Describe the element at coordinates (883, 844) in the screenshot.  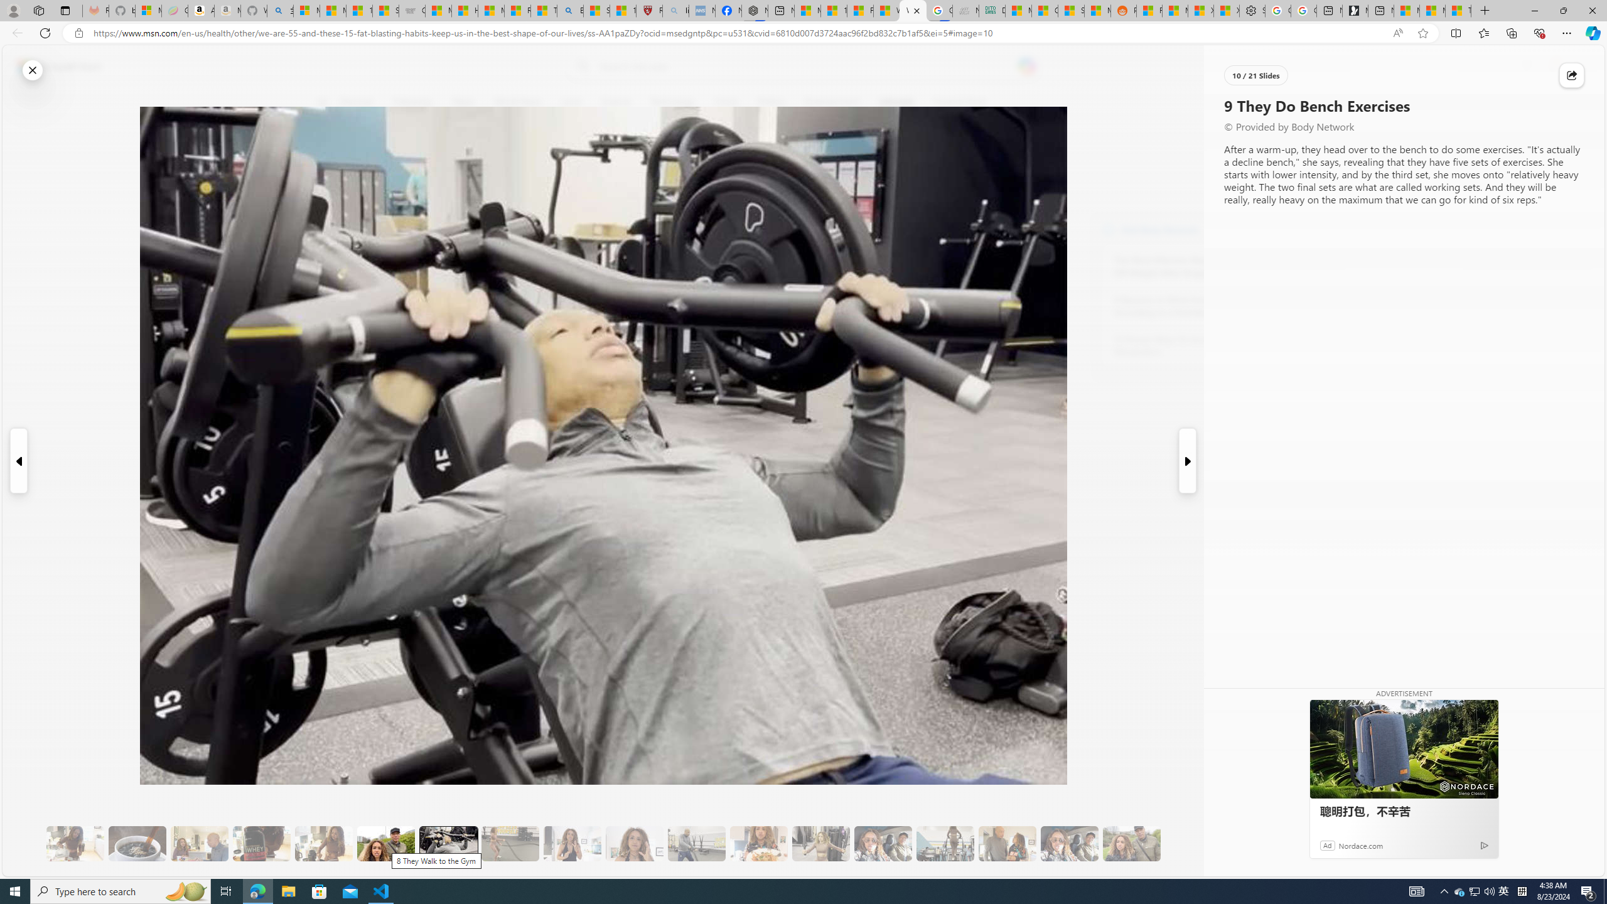
I see `16 The Couple's Program Helps with Accountability` at that location.